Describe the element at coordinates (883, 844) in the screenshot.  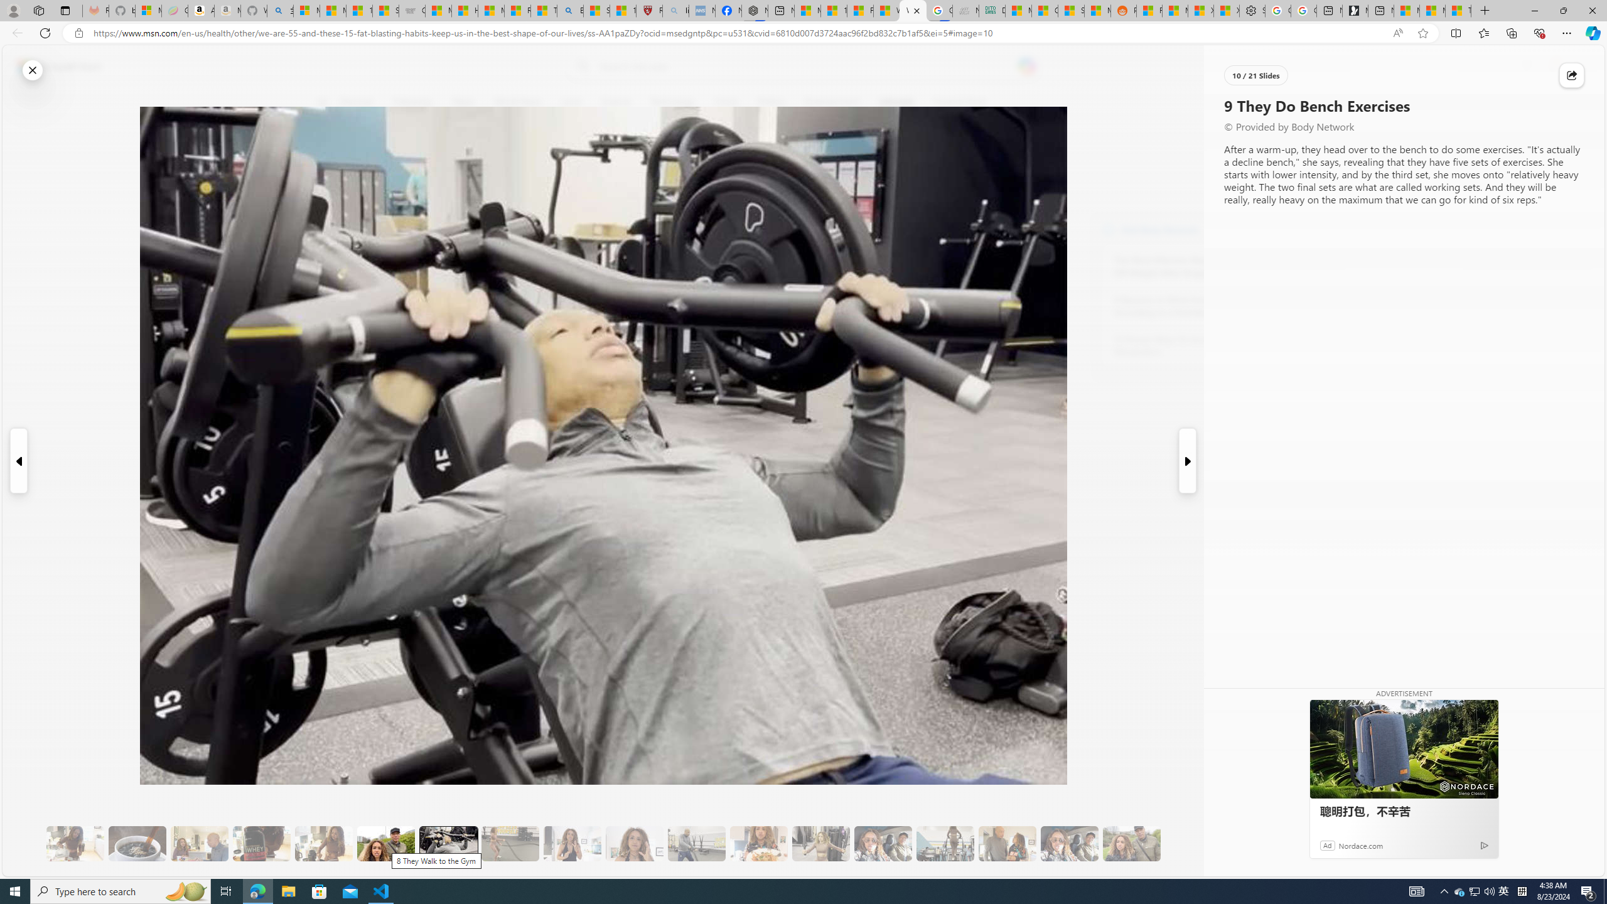
I see `16 The Couple's Program Helps with Accountability` at that location.